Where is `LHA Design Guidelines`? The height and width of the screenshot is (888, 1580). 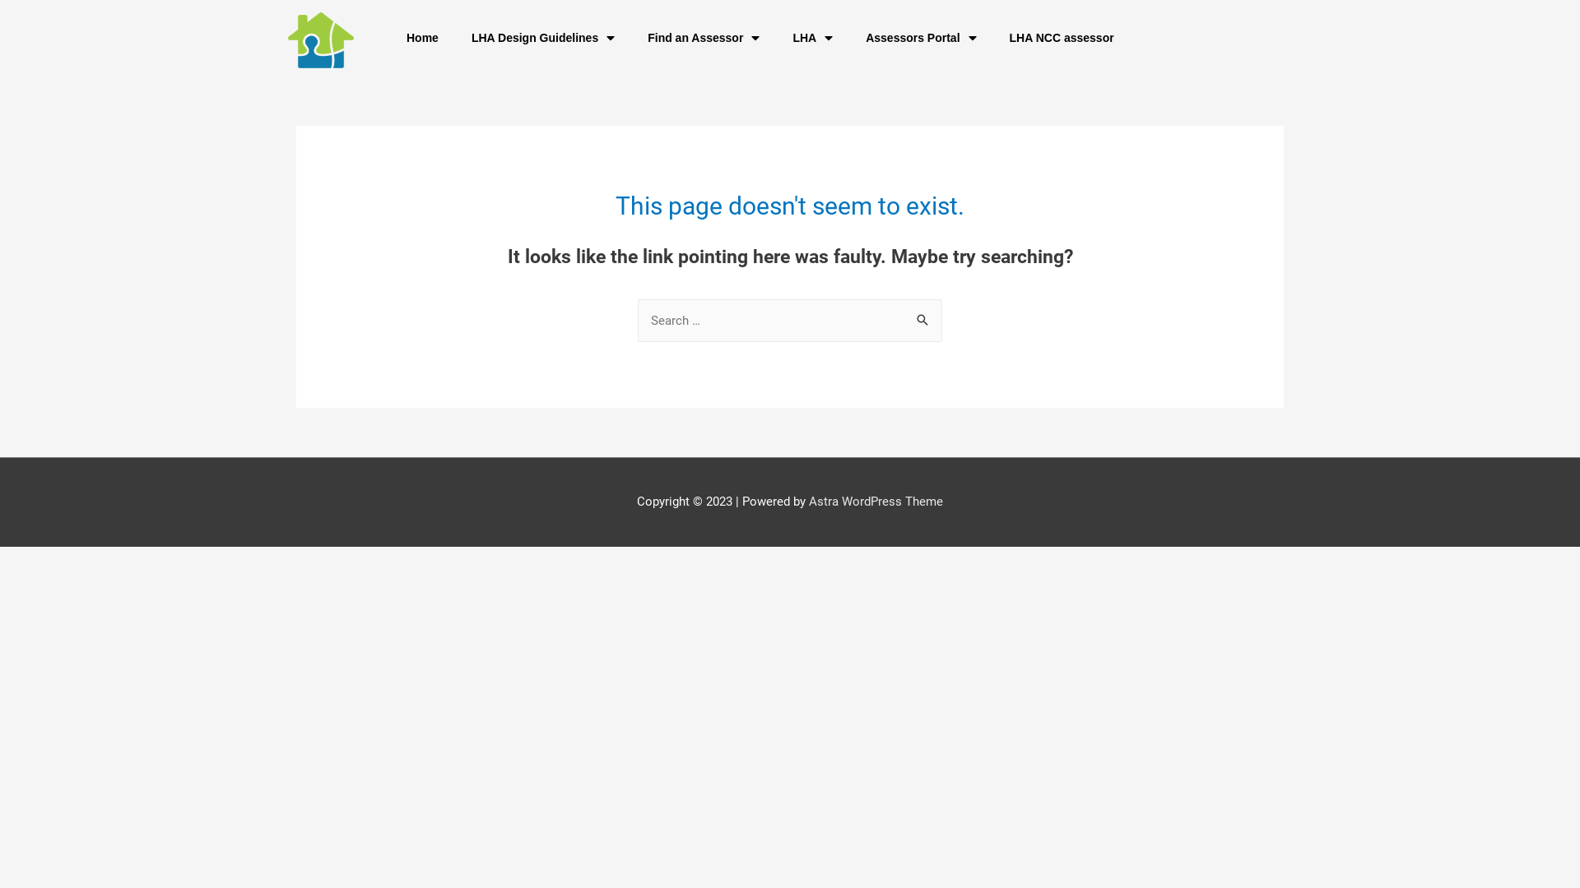 LHA Design Guidelines is located at coordinates (541, 38).